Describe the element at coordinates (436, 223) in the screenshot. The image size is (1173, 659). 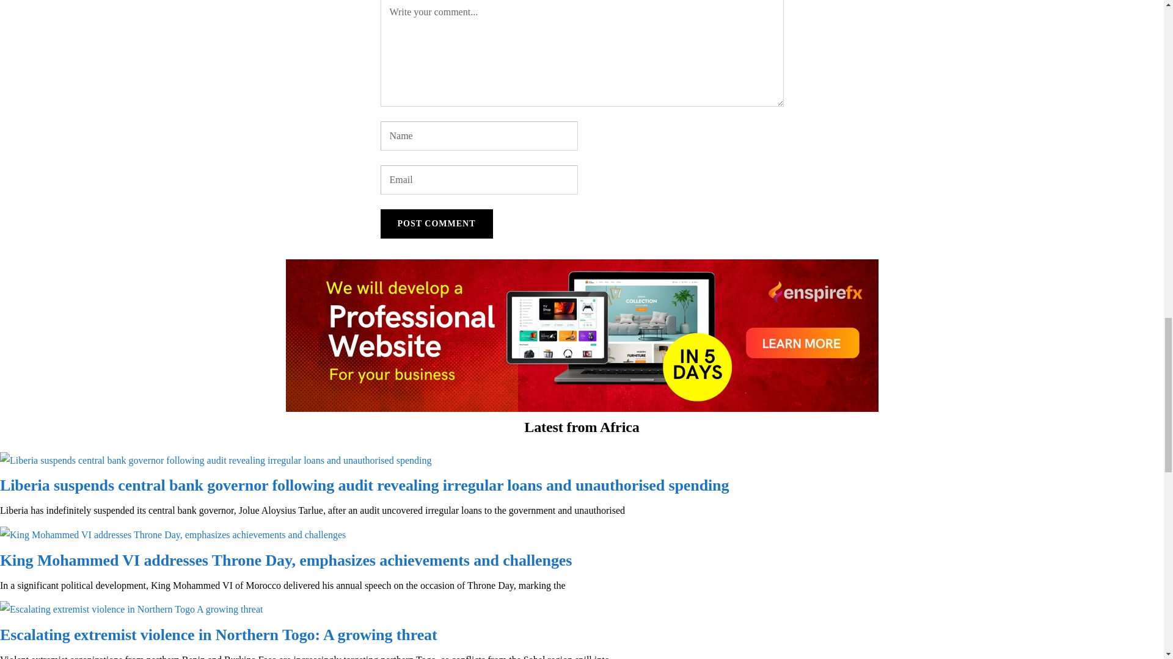
I see `Post Comment` at that location.